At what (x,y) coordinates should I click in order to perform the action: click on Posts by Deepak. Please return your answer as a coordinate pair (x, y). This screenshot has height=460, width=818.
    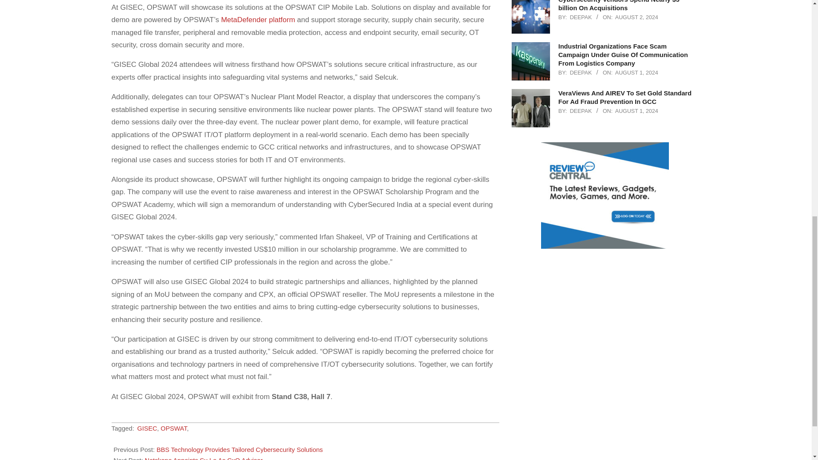
    Looking at the image, I should click on (580, 111).